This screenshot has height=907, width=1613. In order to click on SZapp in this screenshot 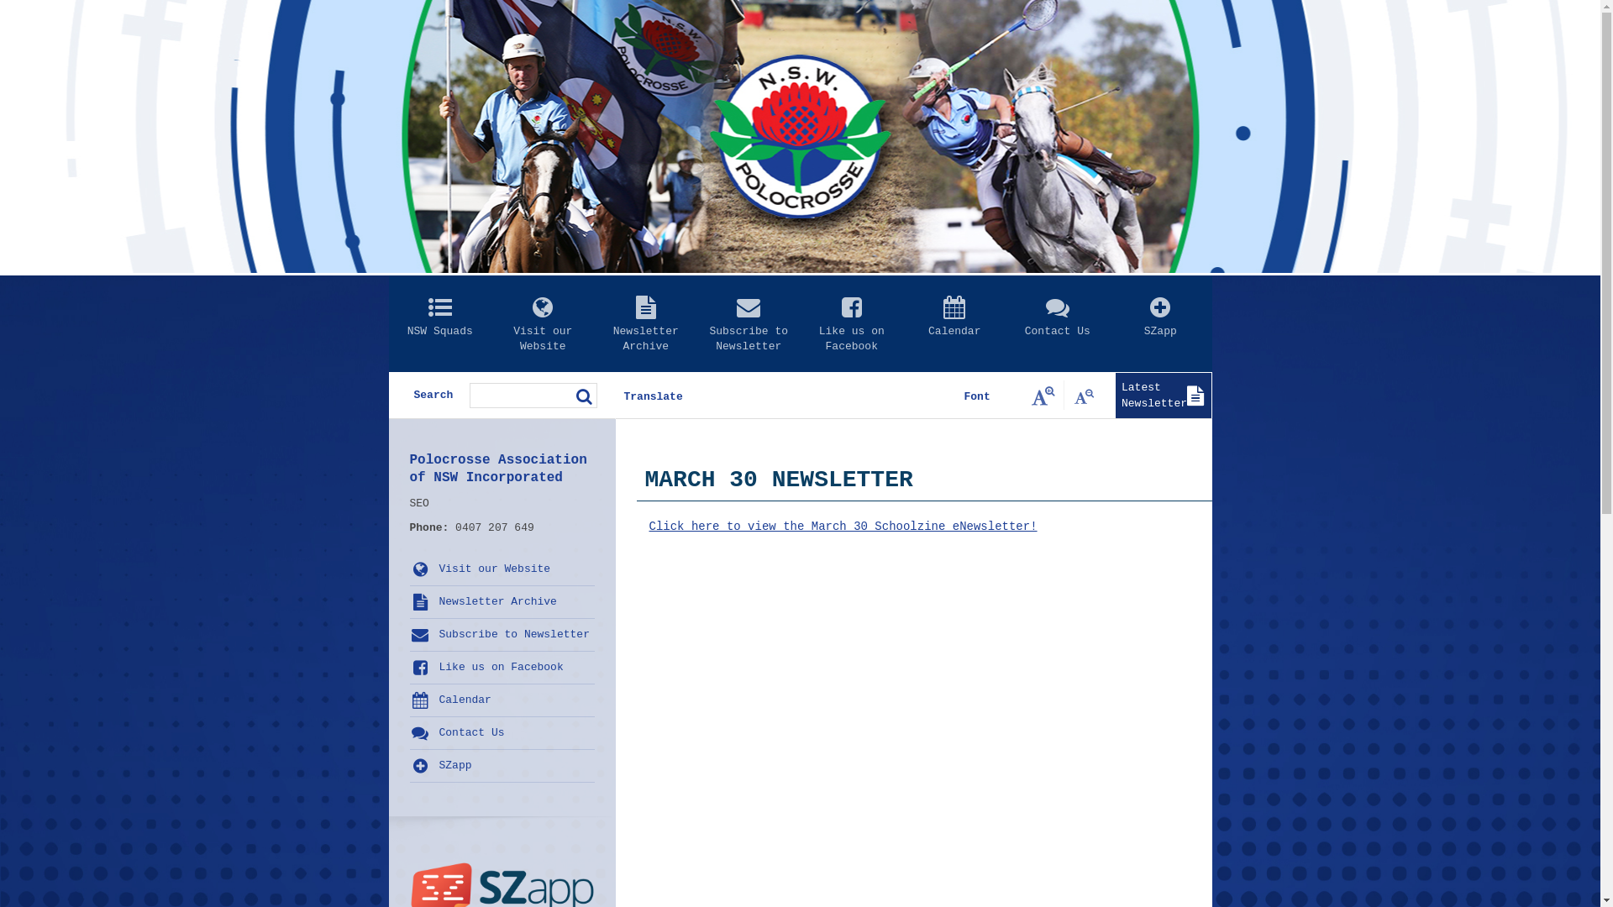, I will do `click(502, 766)`.